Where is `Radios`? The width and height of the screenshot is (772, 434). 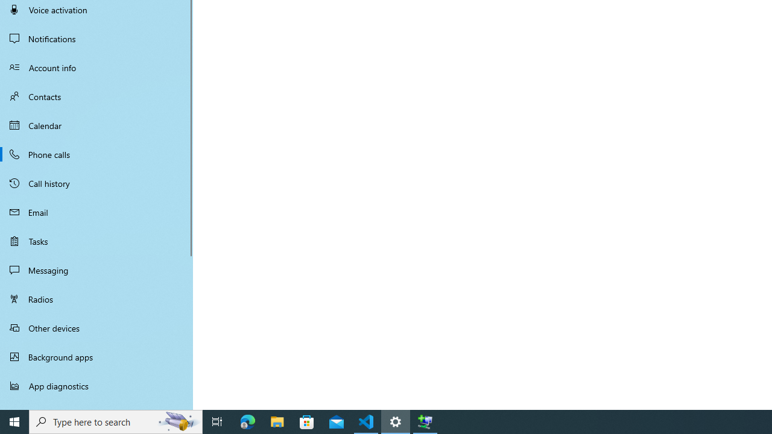
Radios is located at coordinates (96, 299).